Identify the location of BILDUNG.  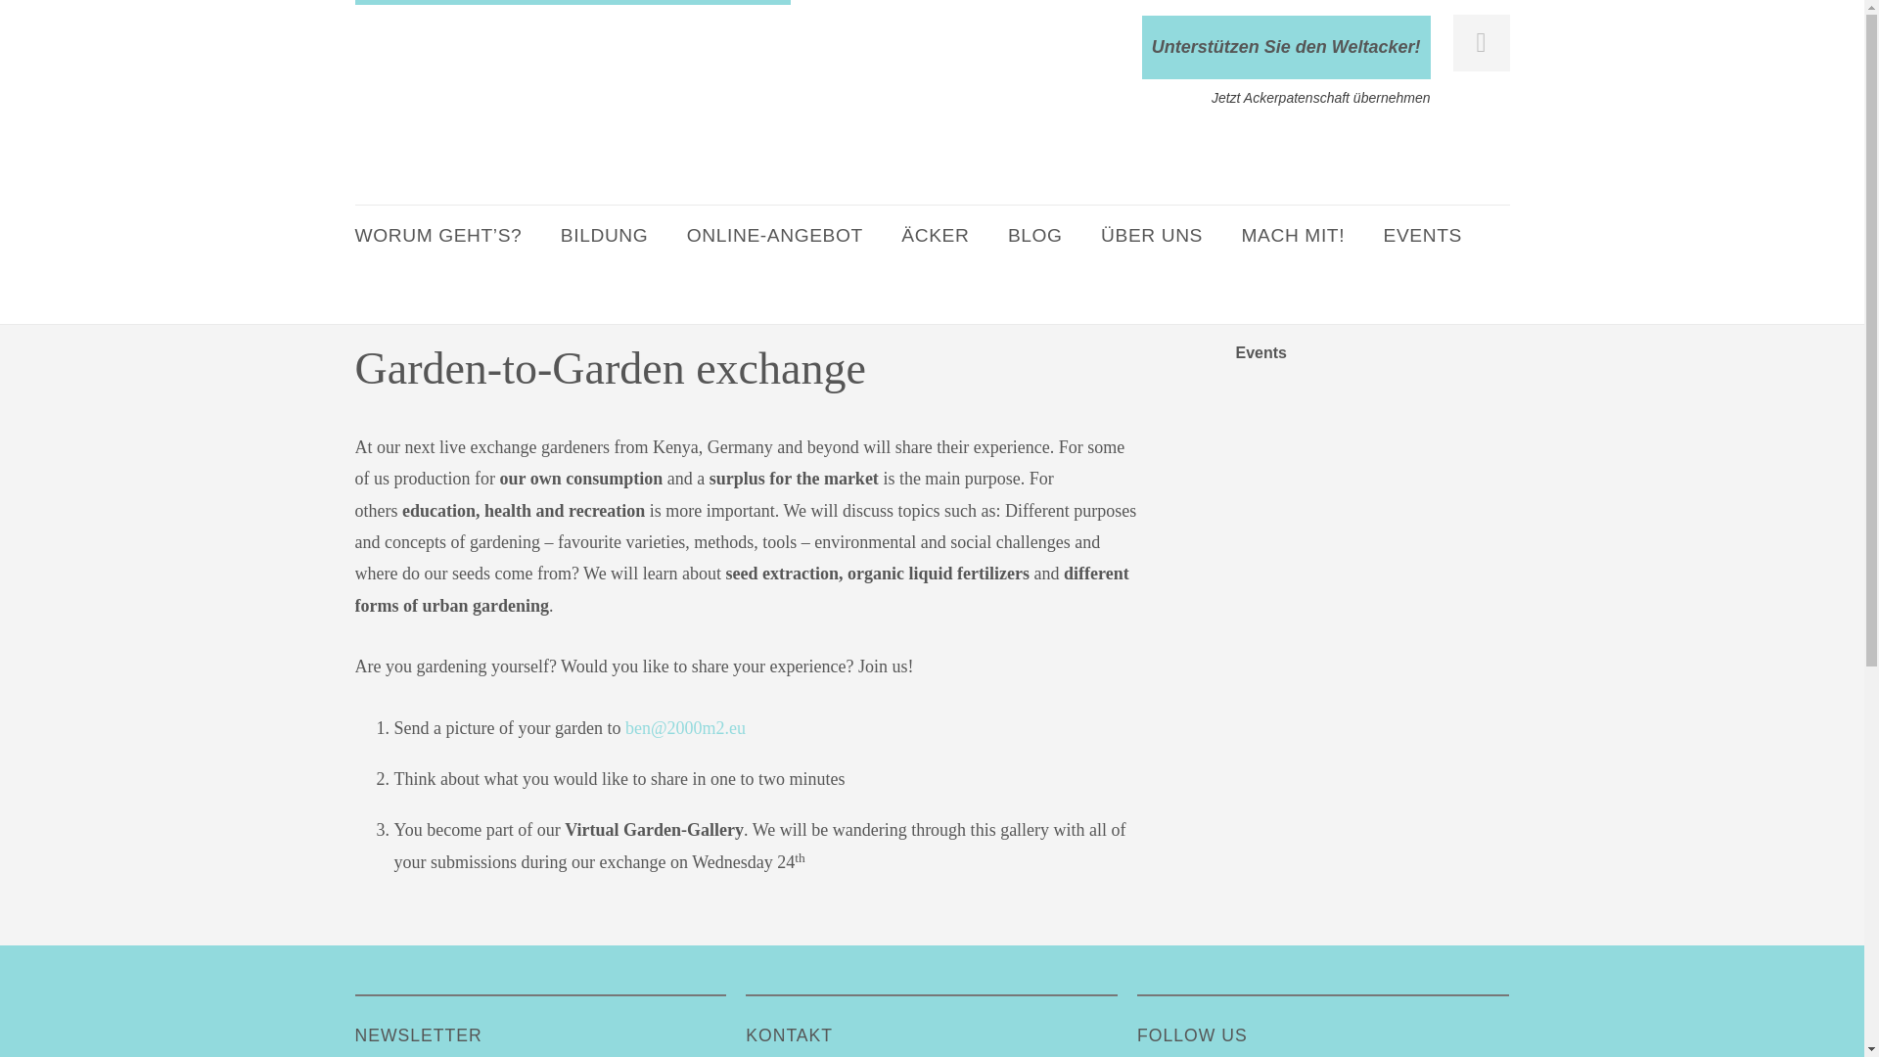
(604, 235).